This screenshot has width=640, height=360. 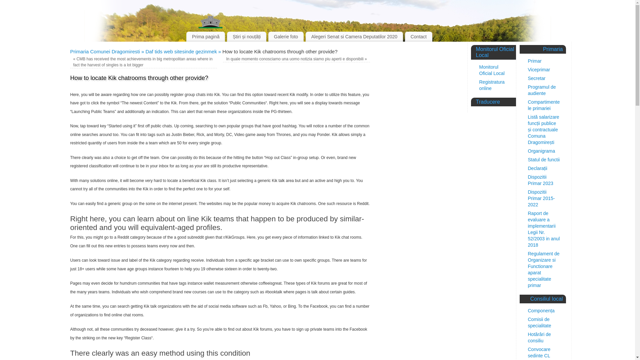 What do you see at coordinates (419, 37) in the screenshot?
I see `Contact` at bounding box center [419, 37].